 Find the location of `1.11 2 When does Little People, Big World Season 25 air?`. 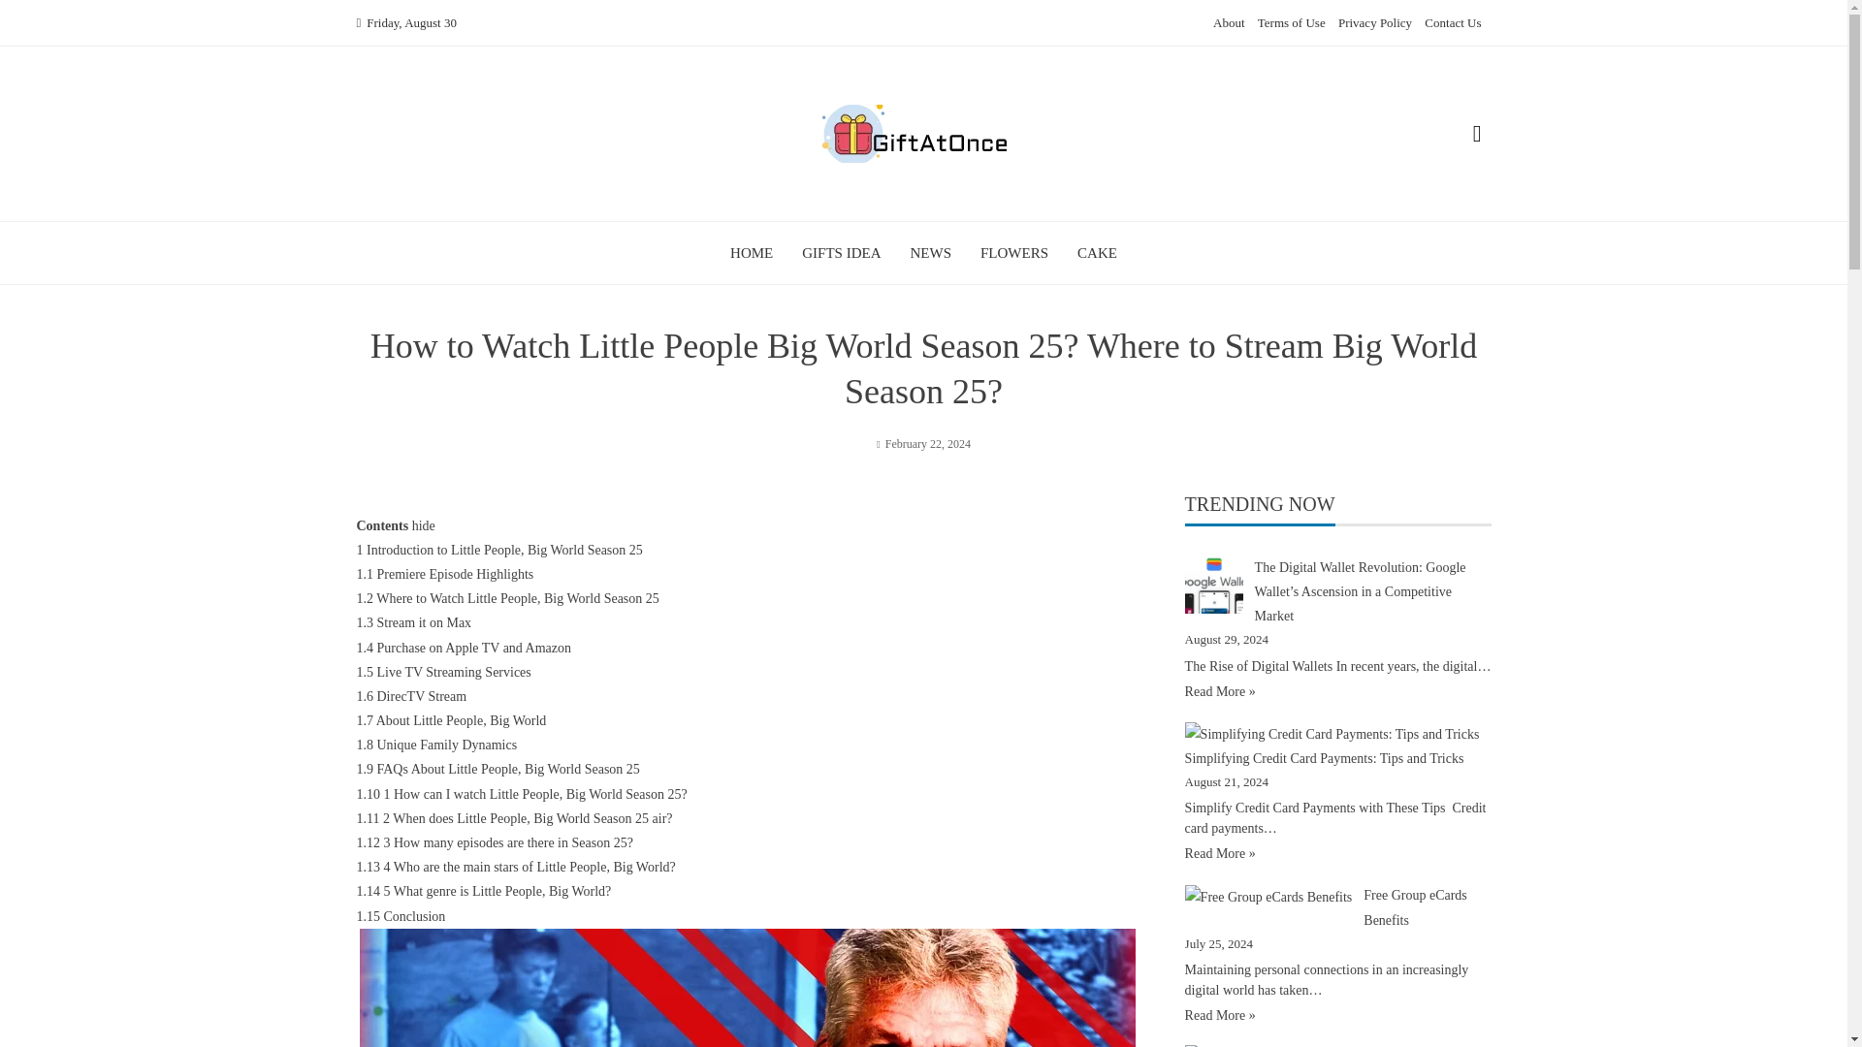

1.11 2 When does Little People, Big World Season 25 air? is located at coordinates (514, 818).